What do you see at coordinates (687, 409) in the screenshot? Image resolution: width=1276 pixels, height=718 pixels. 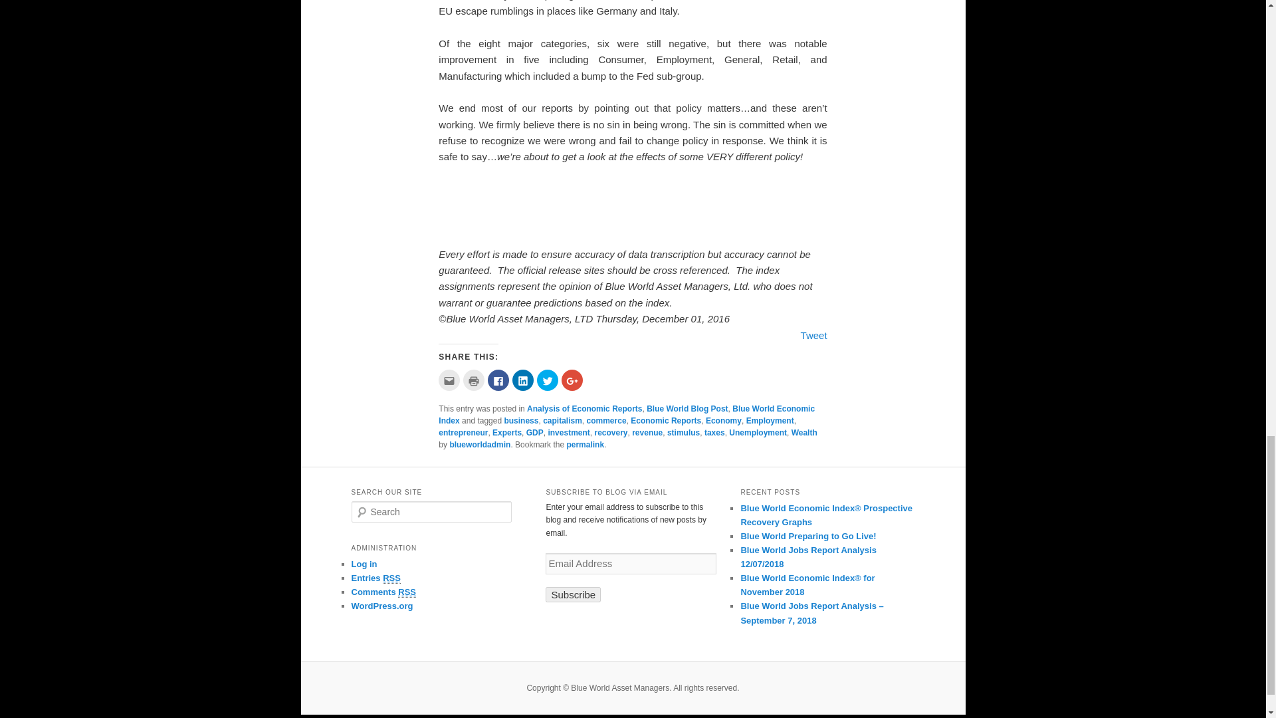 I see `Blue World Blog Post` at bounding box center [687, 409].